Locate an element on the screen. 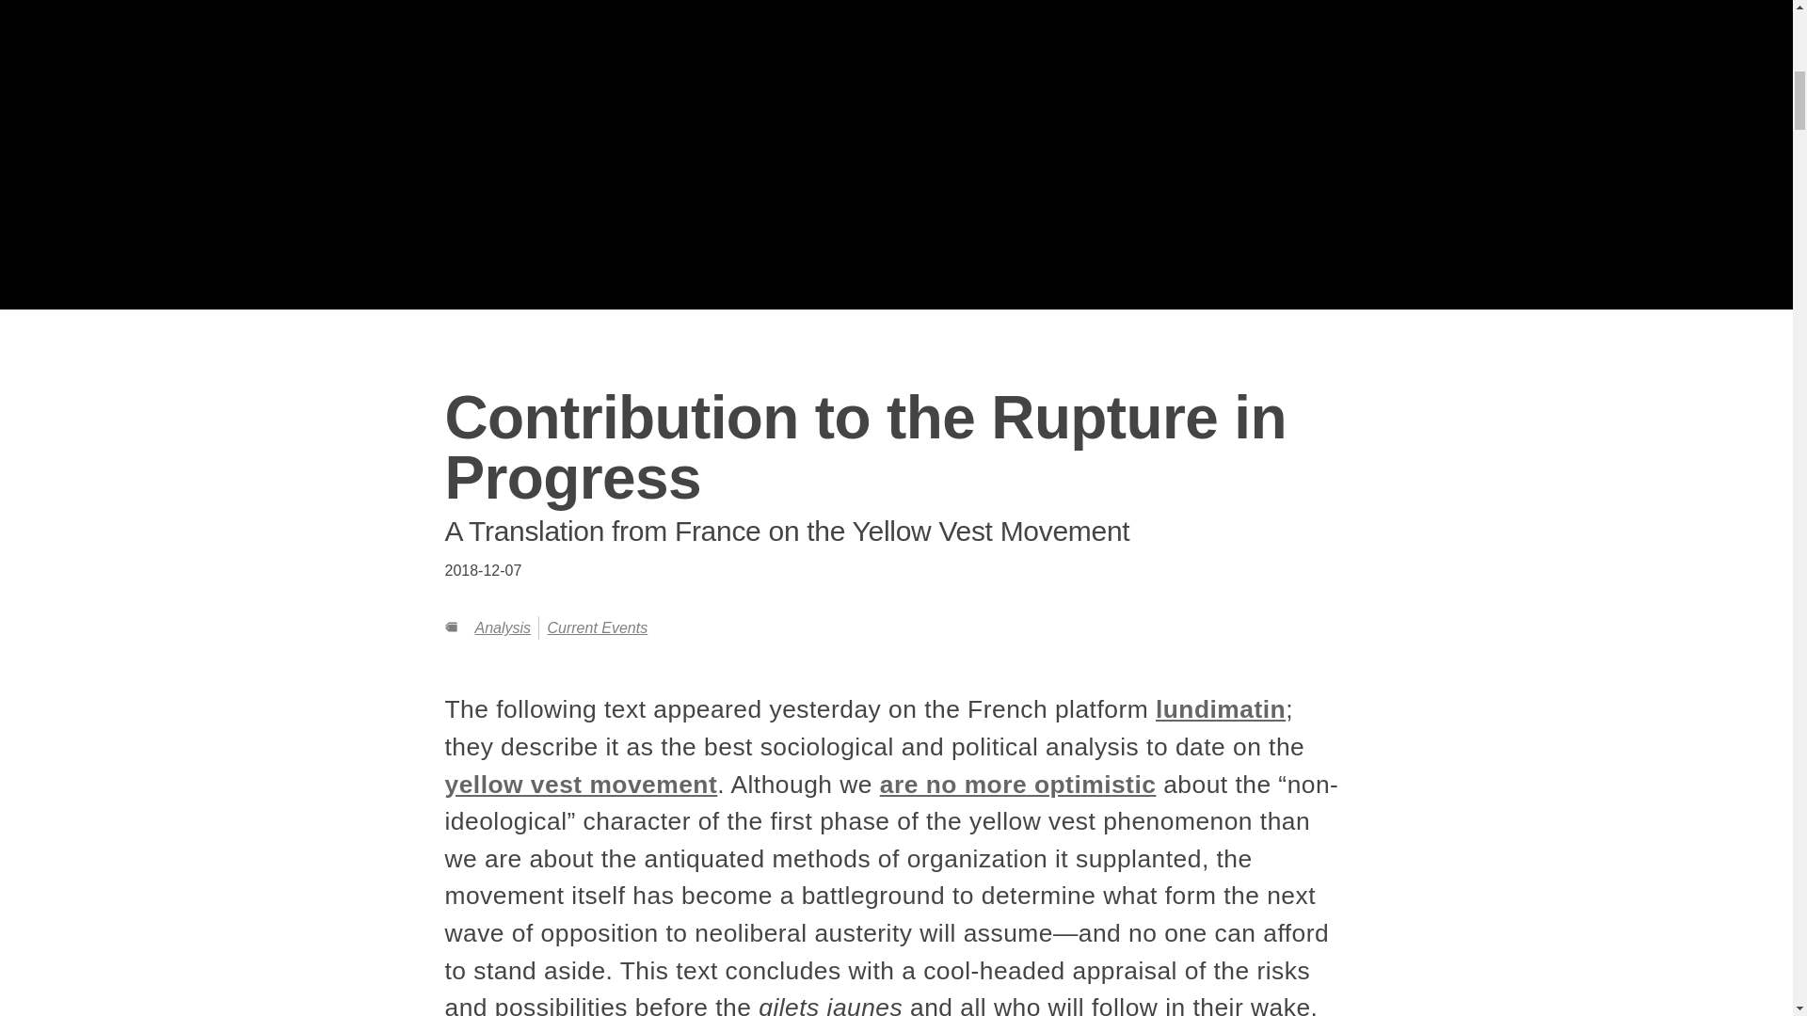 This screenshot has height=1016, width=1807. are no more optimistic is located at coordinates (1018, 784).